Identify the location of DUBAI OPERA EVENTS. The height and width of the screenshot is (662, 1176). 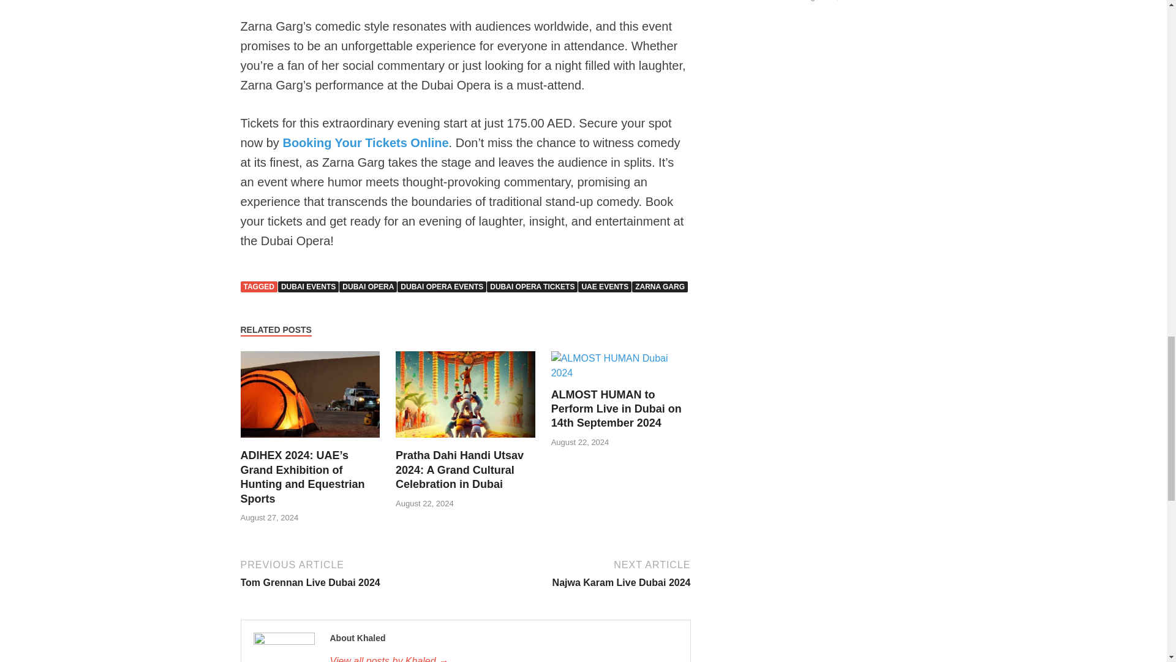
(442, 287).